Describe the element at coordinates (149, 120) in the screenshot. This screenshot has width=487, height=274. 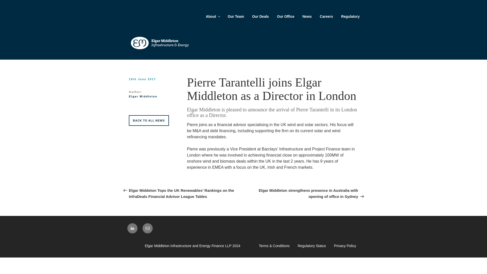
I see `BACK TO ALL NEWS` at that location.